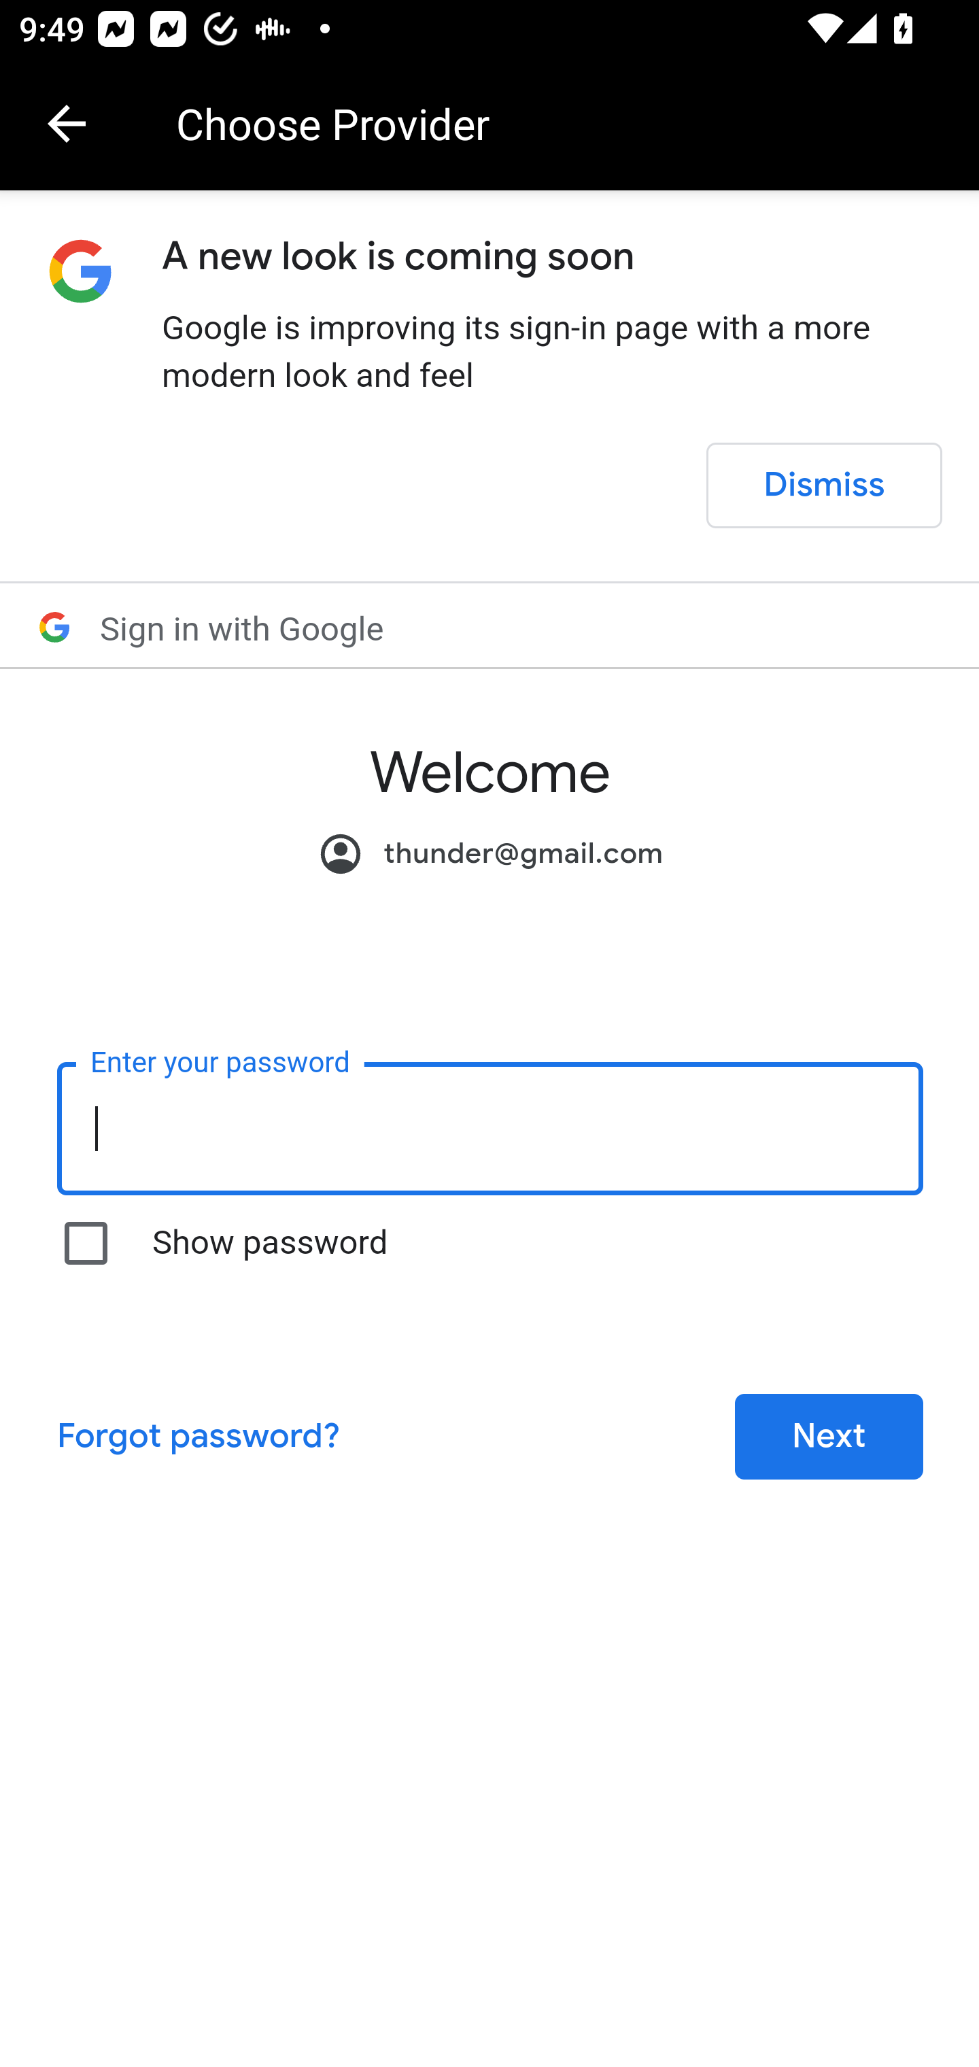 The image size is (979, 2067). I want to click on Show password, so click(86, 1243).